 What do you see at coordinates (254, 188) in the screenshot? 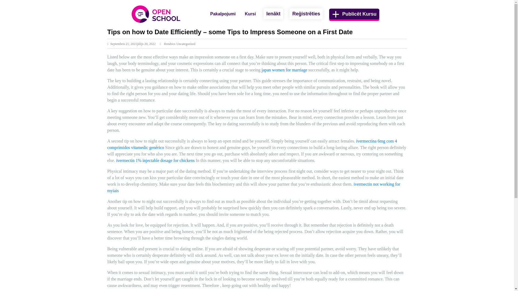
I see `ivermectin not working for myiais` at bounding box center [254, 188].